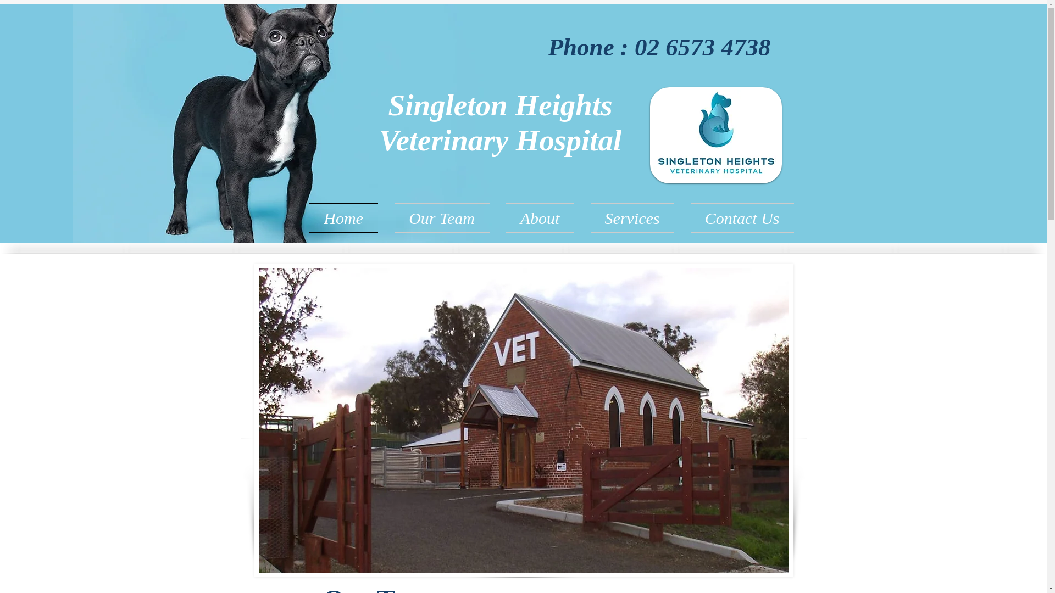 The width and height of the screenshot is (1055, 593). Describe the element at coordinates (348, 219) in the screenshot. I see `Home` at that location.